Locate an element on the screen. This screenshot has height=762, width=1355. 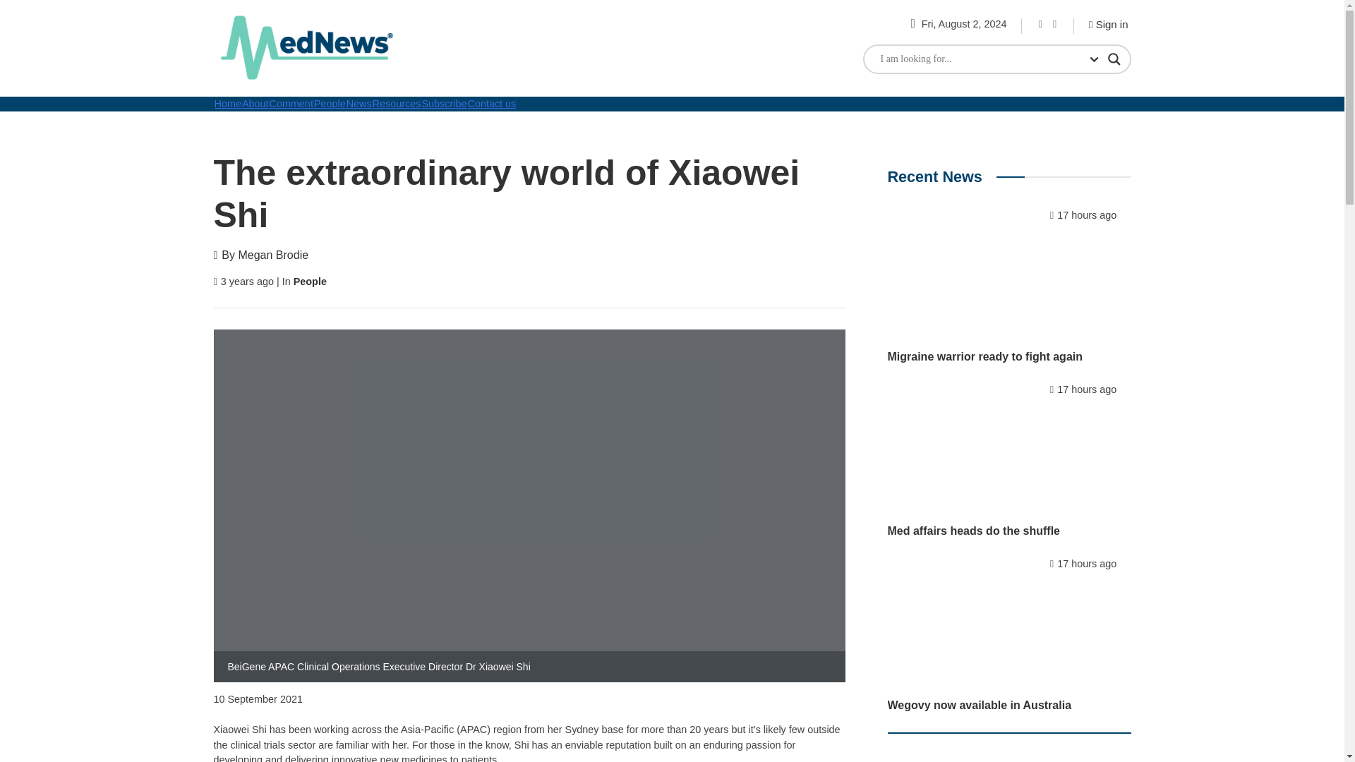
About is located at coordinates (255, 104).